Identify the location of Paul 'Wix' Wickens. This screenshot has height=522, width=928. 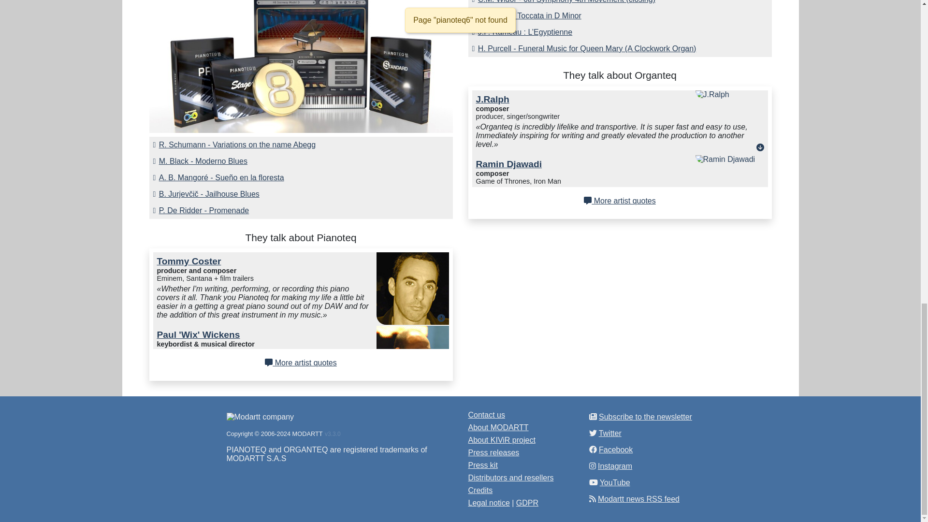
(198, 334).